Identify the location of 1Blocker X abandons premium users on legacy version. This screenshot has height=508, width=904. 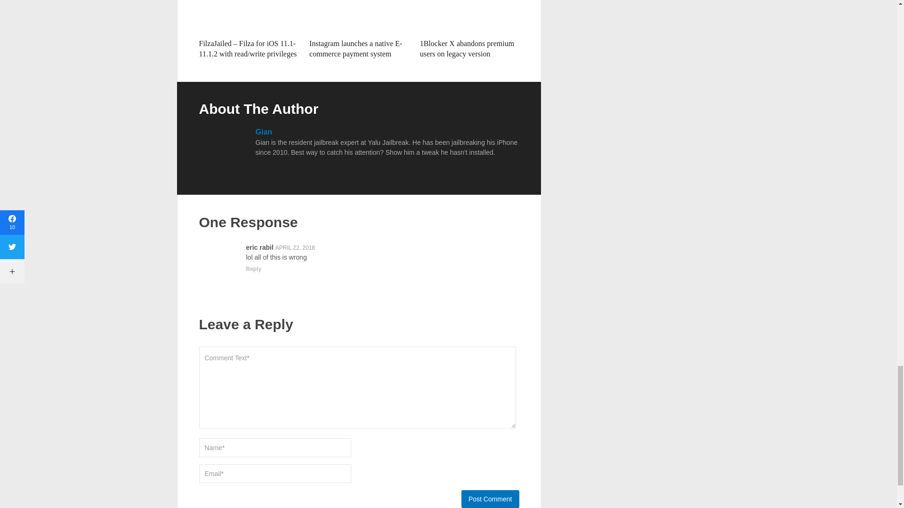
(469, 17).